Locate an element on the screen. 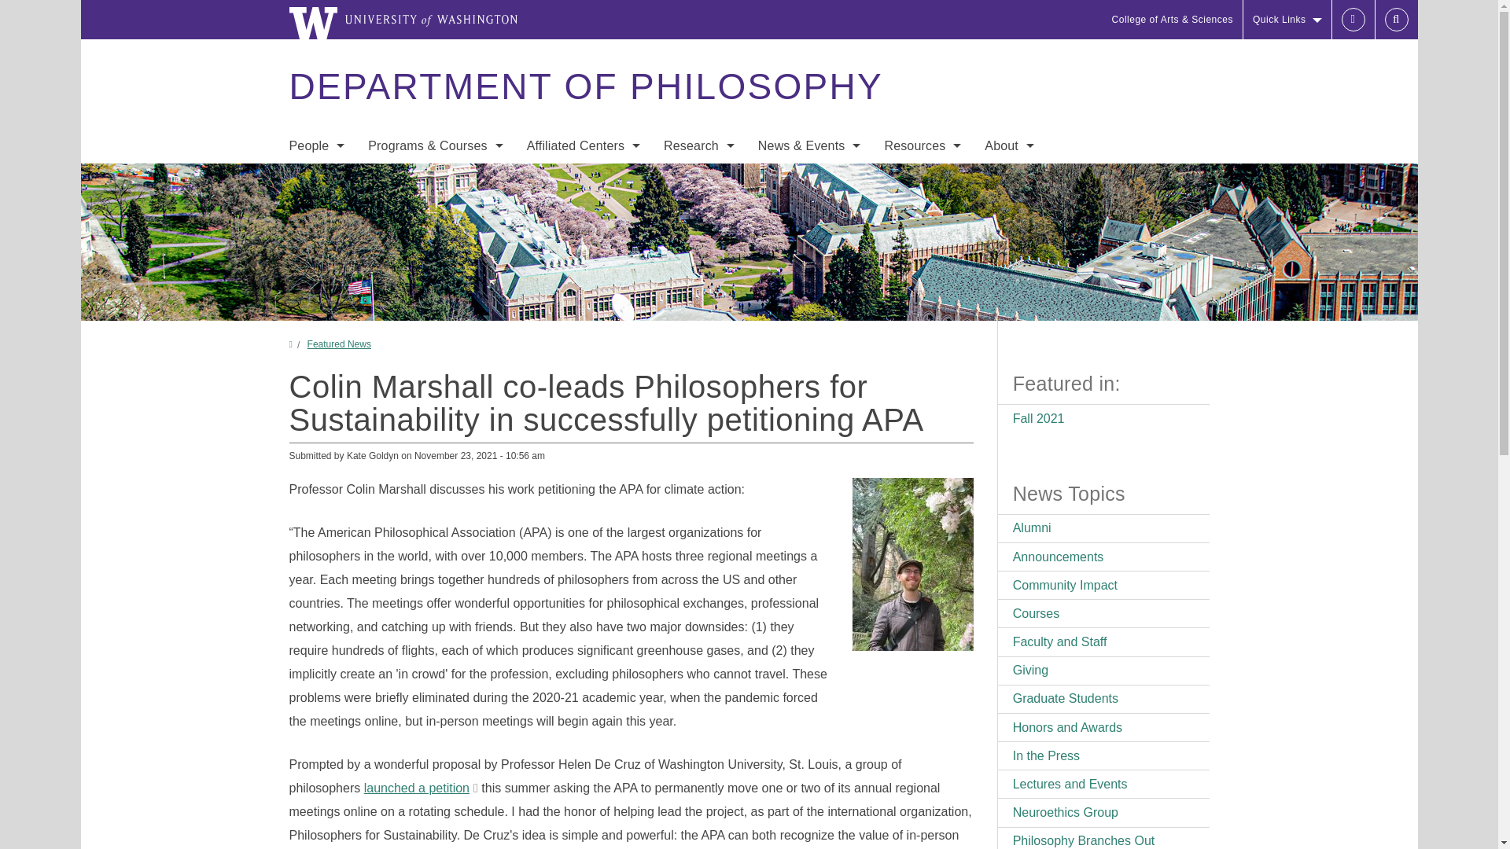 This screenshot has width=1510, height=849. Graduate Students is located at coordinates (316, 242).